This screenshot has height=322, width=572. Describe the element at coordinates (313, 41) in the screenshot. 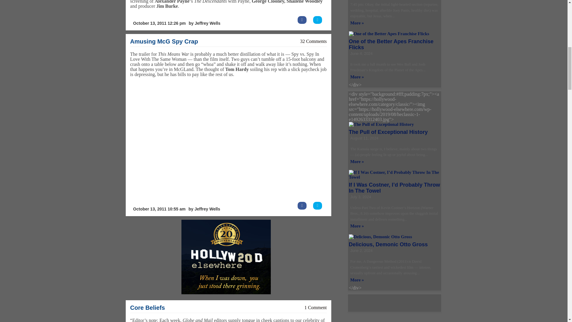

I see `32 Comments` at that location.